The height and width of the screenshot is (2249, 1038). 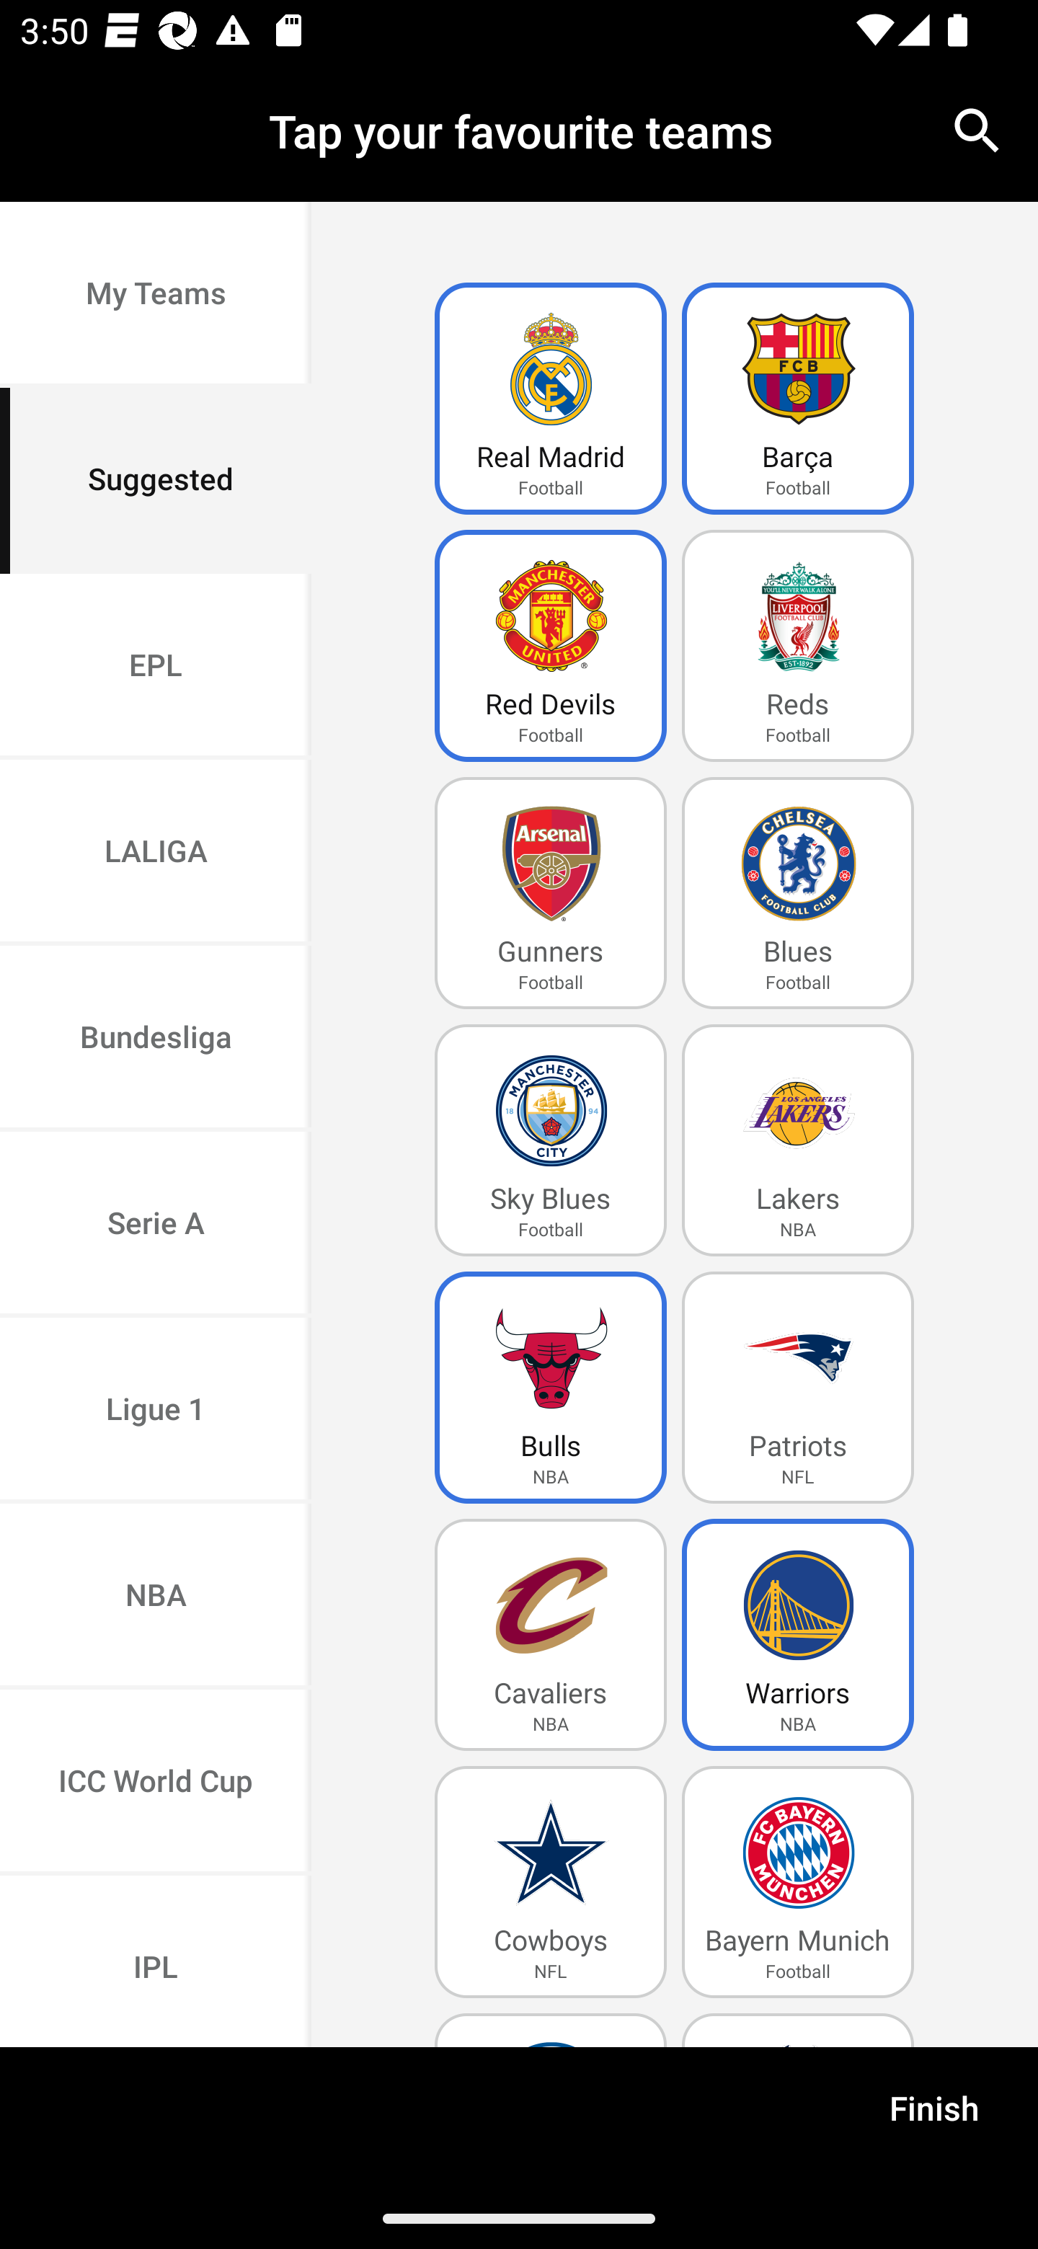 I want to click on Bulls BullsSelected NBA, so click(x=551, y=1387).